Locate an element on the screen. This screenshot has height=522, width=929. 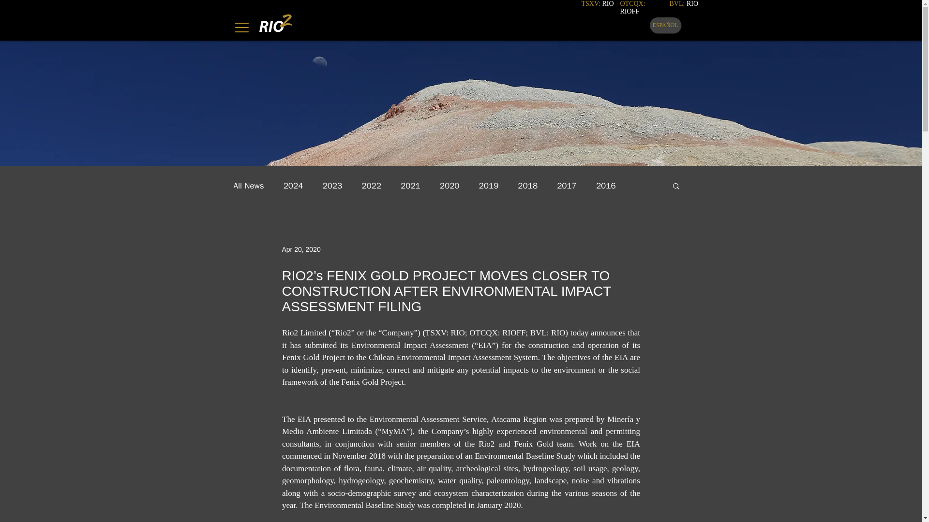
2023 is located at coordinates (332, 185).